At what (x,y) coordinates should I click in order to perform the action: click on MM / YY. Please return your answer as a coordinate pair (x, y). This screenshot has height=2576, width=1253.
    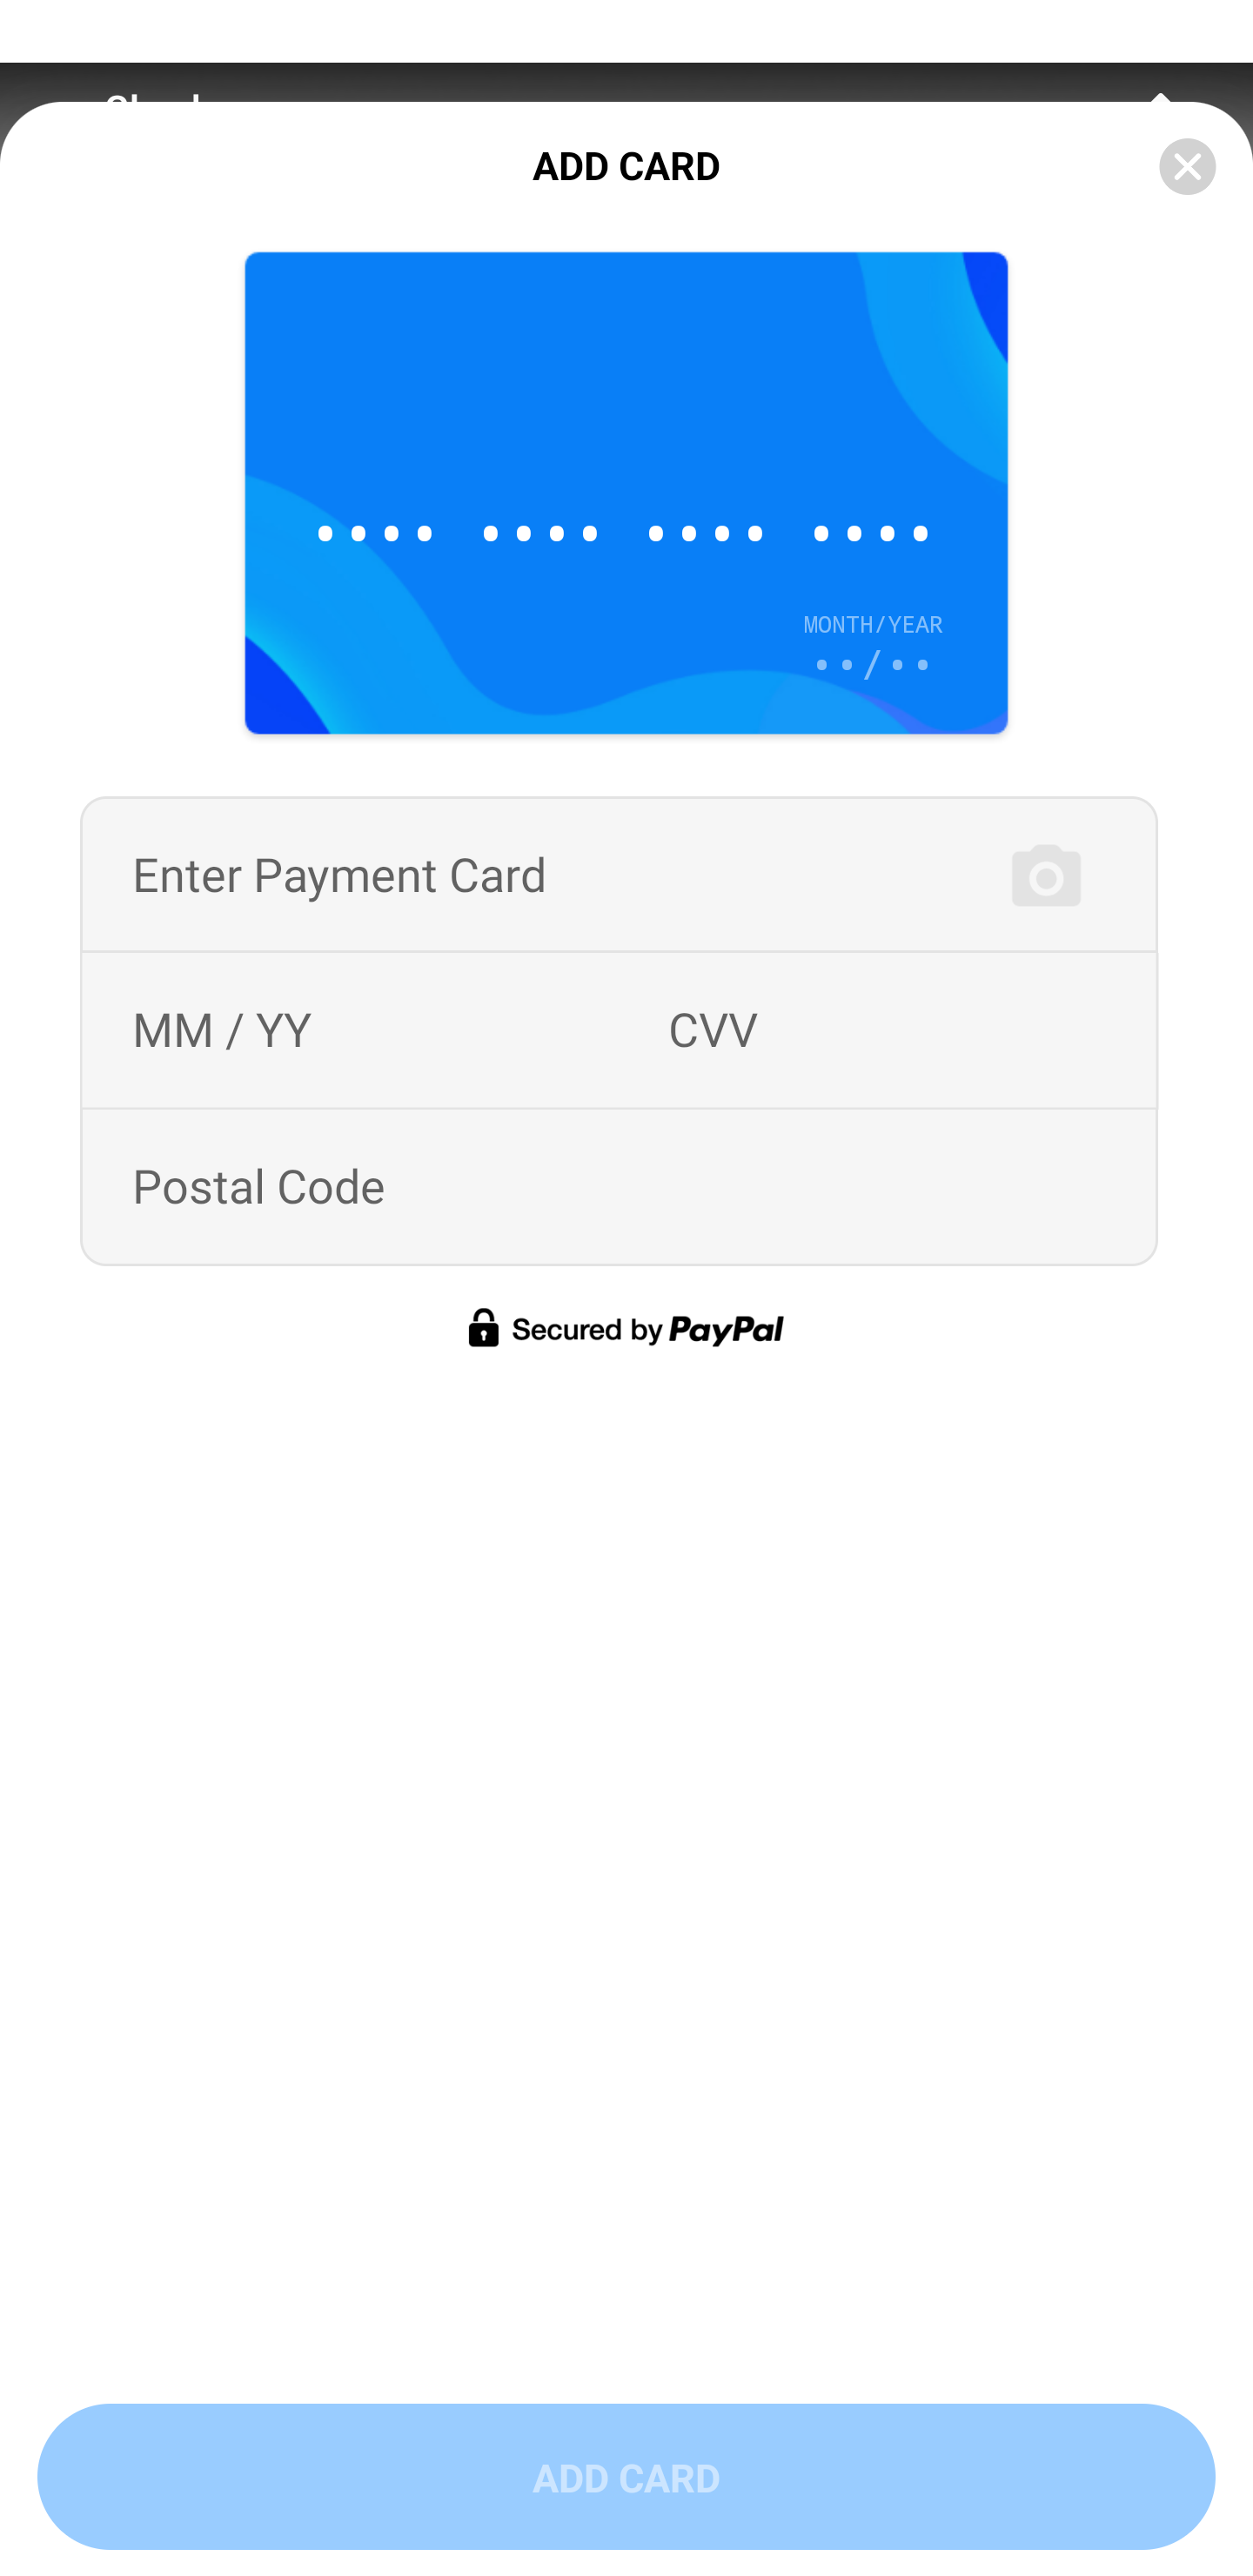
    Looking at the image, I should click on (222, 1030).